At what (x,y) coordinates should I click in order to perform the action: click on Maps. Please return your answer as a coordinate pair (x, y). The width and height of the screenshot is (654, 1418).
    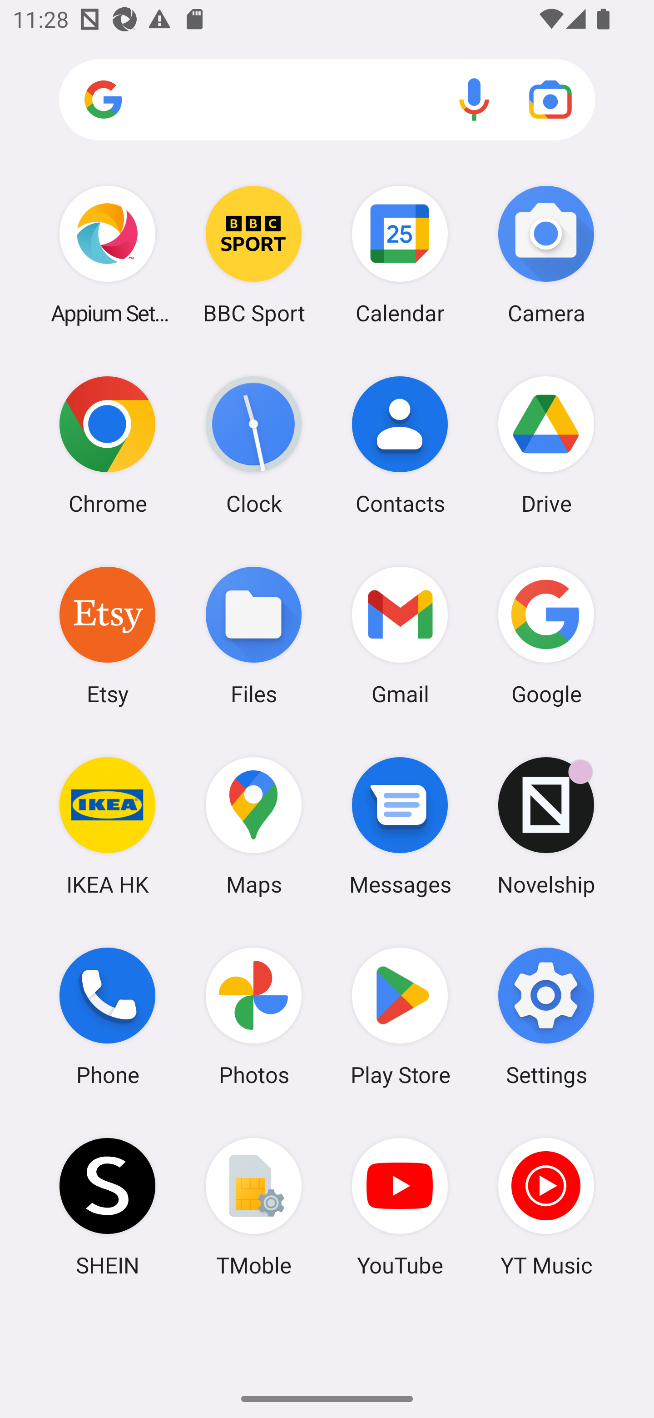
    Looking at the image, I should click on (253, 826).